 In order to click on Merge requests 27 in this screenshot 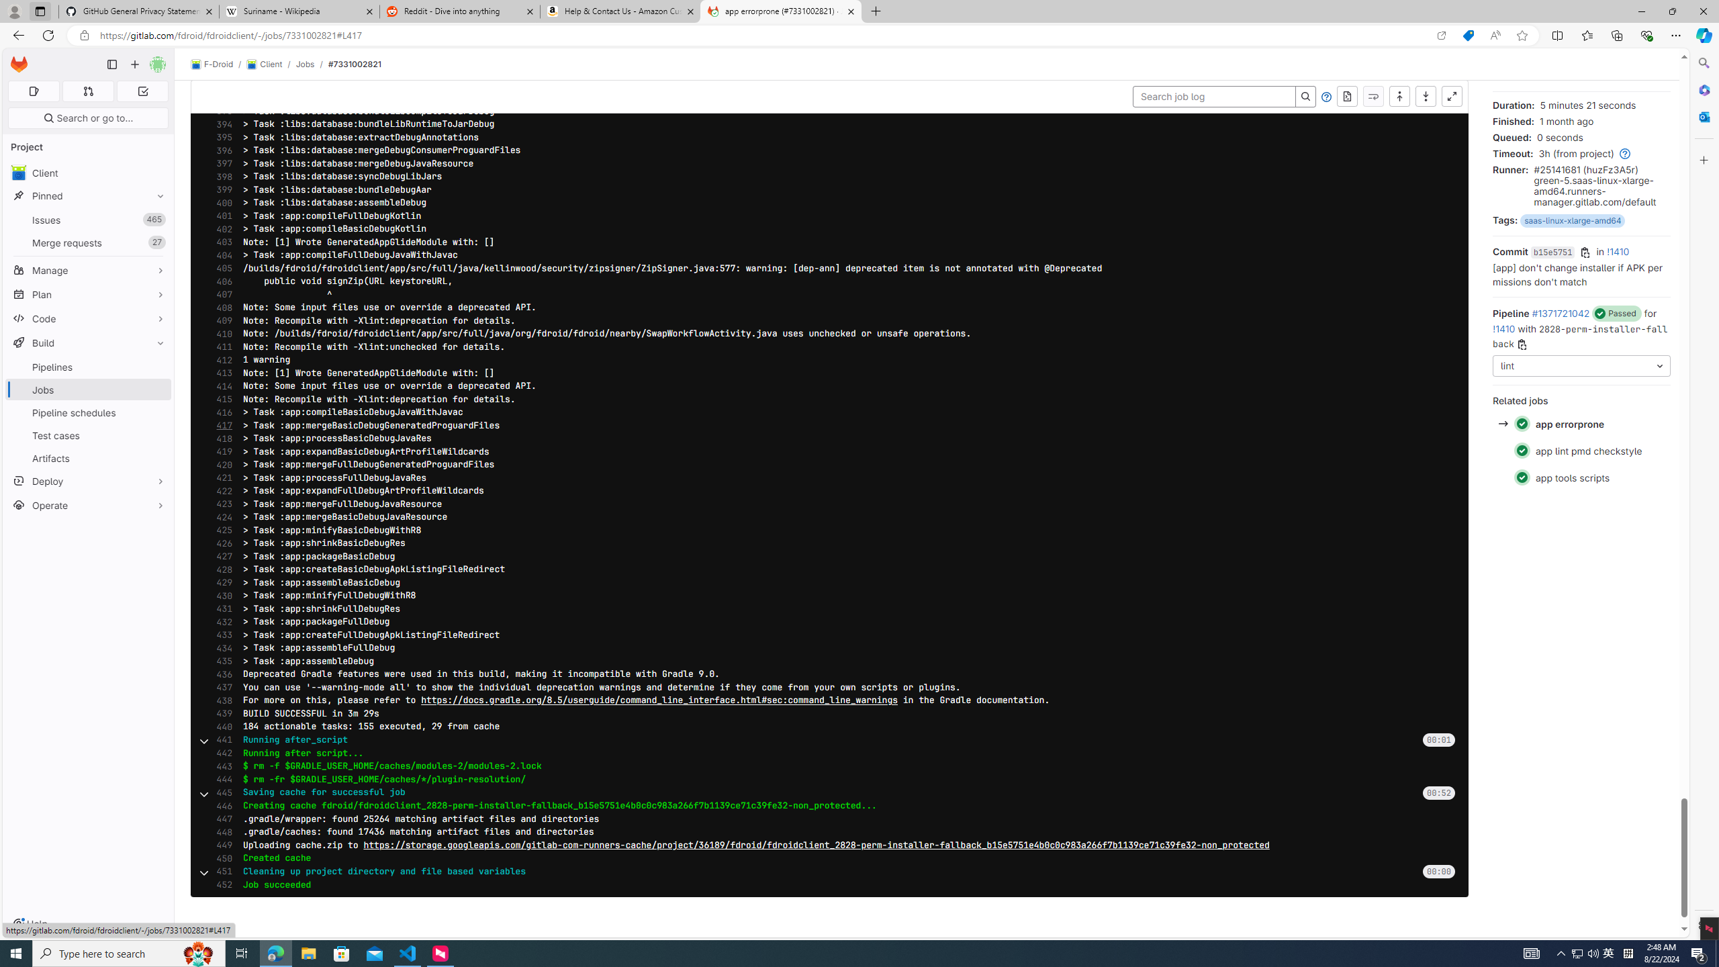, I will do `click(89, 242)`.